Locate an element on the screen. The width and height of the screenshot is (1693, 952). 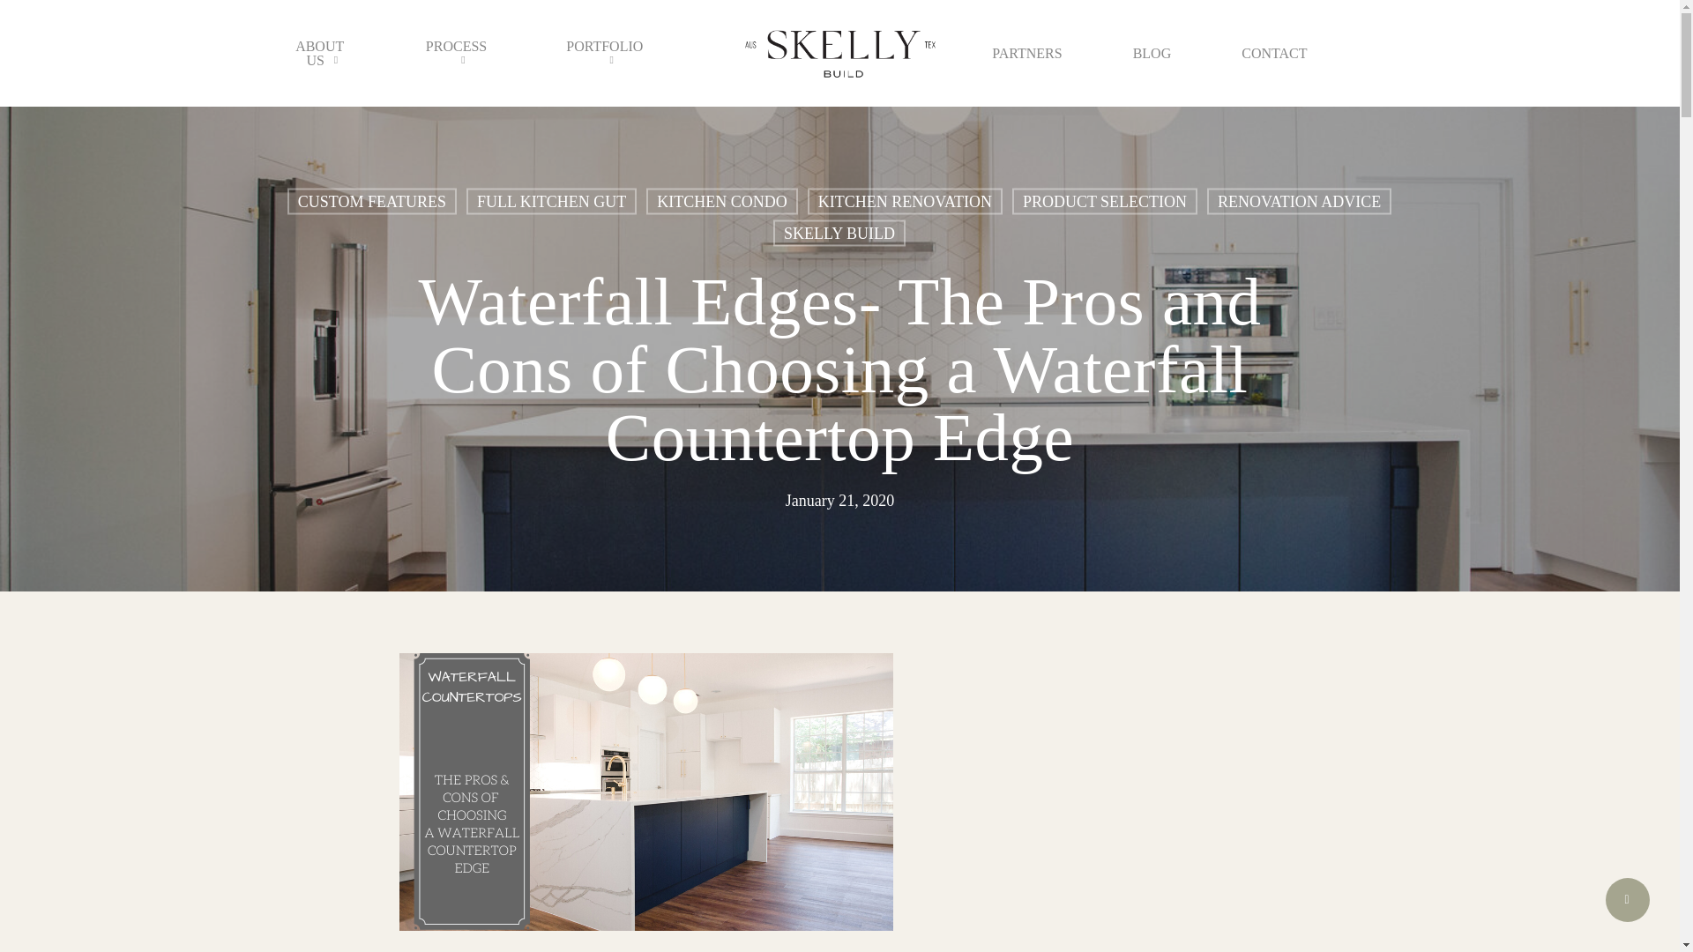
SKELLY BUILD is located at coordinates (839, 234).